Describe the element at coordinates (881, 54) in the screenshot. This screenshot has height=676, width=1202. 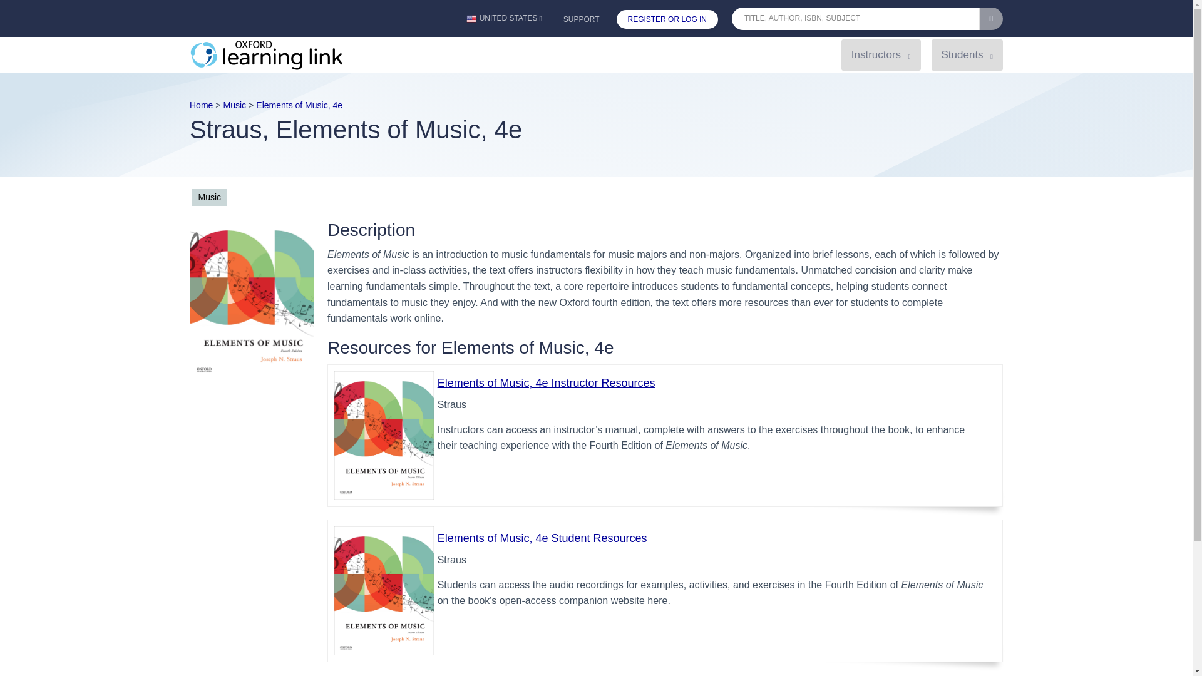
I see `Instructors` at that location.